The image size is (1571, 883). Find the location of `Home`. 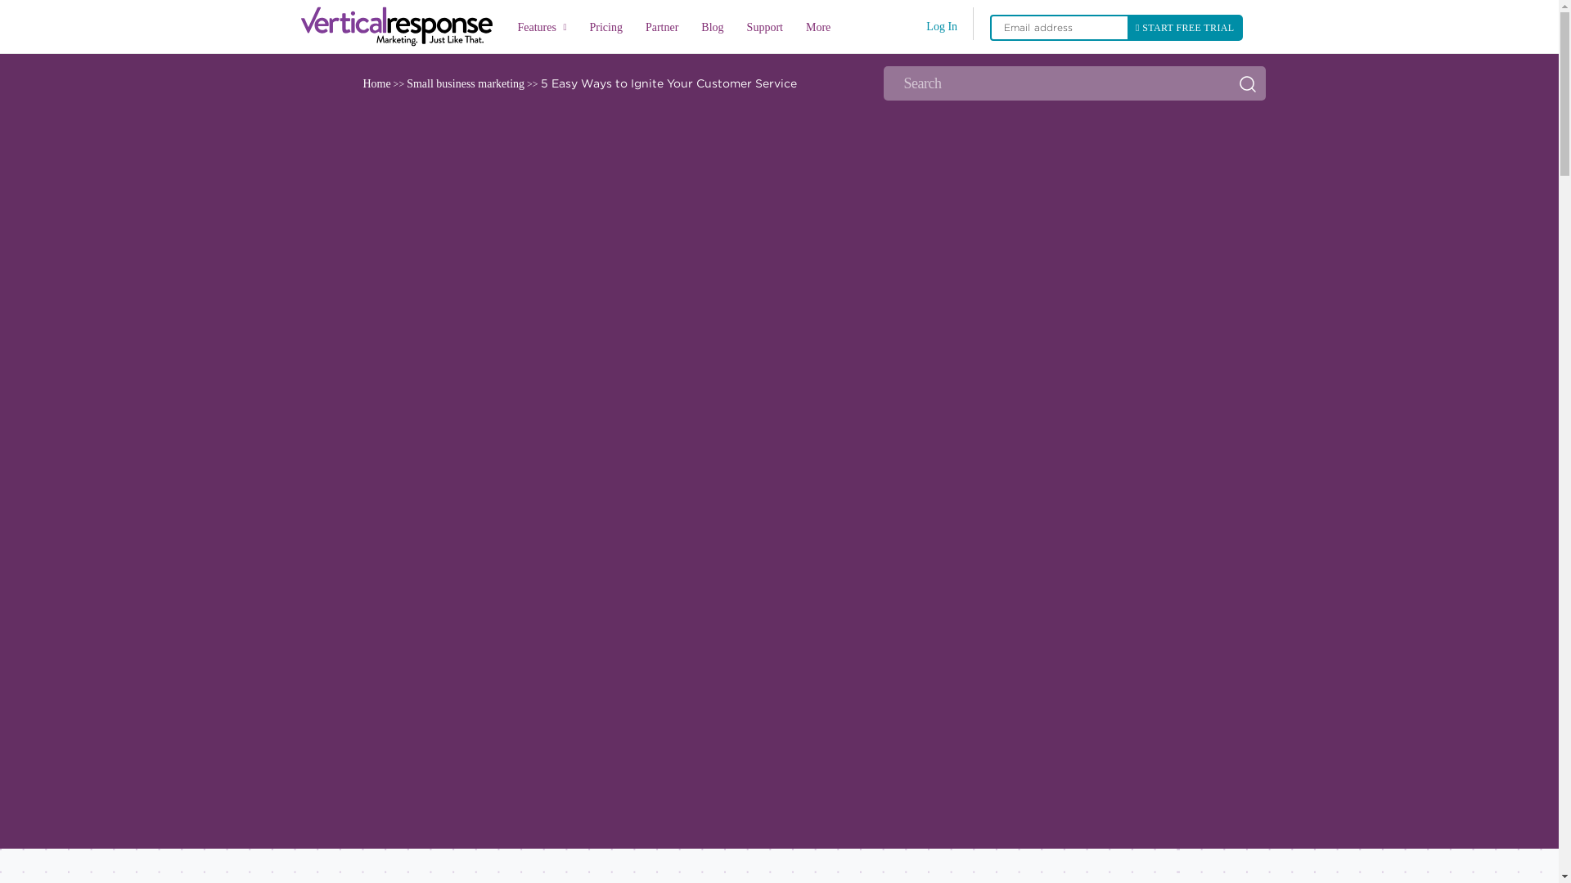

Home is located at coordinates (376, 83).